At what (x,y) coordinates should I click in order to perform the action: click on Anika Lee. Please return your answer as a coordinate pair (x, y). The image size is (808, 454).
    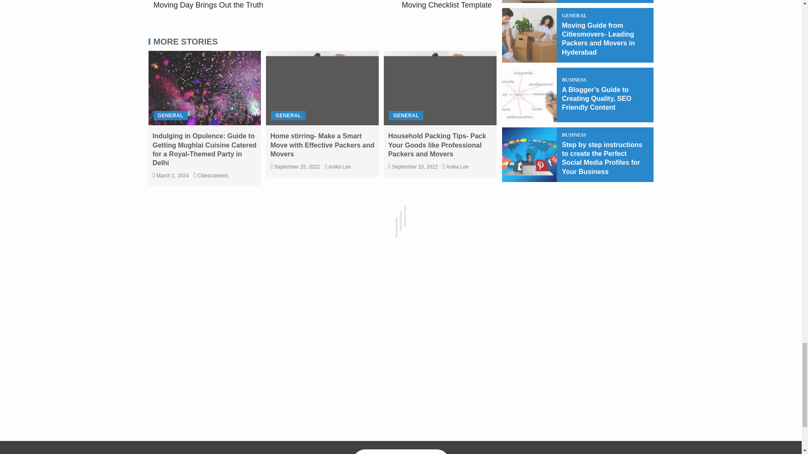
    Looking at the image, I should click on (406, 115).